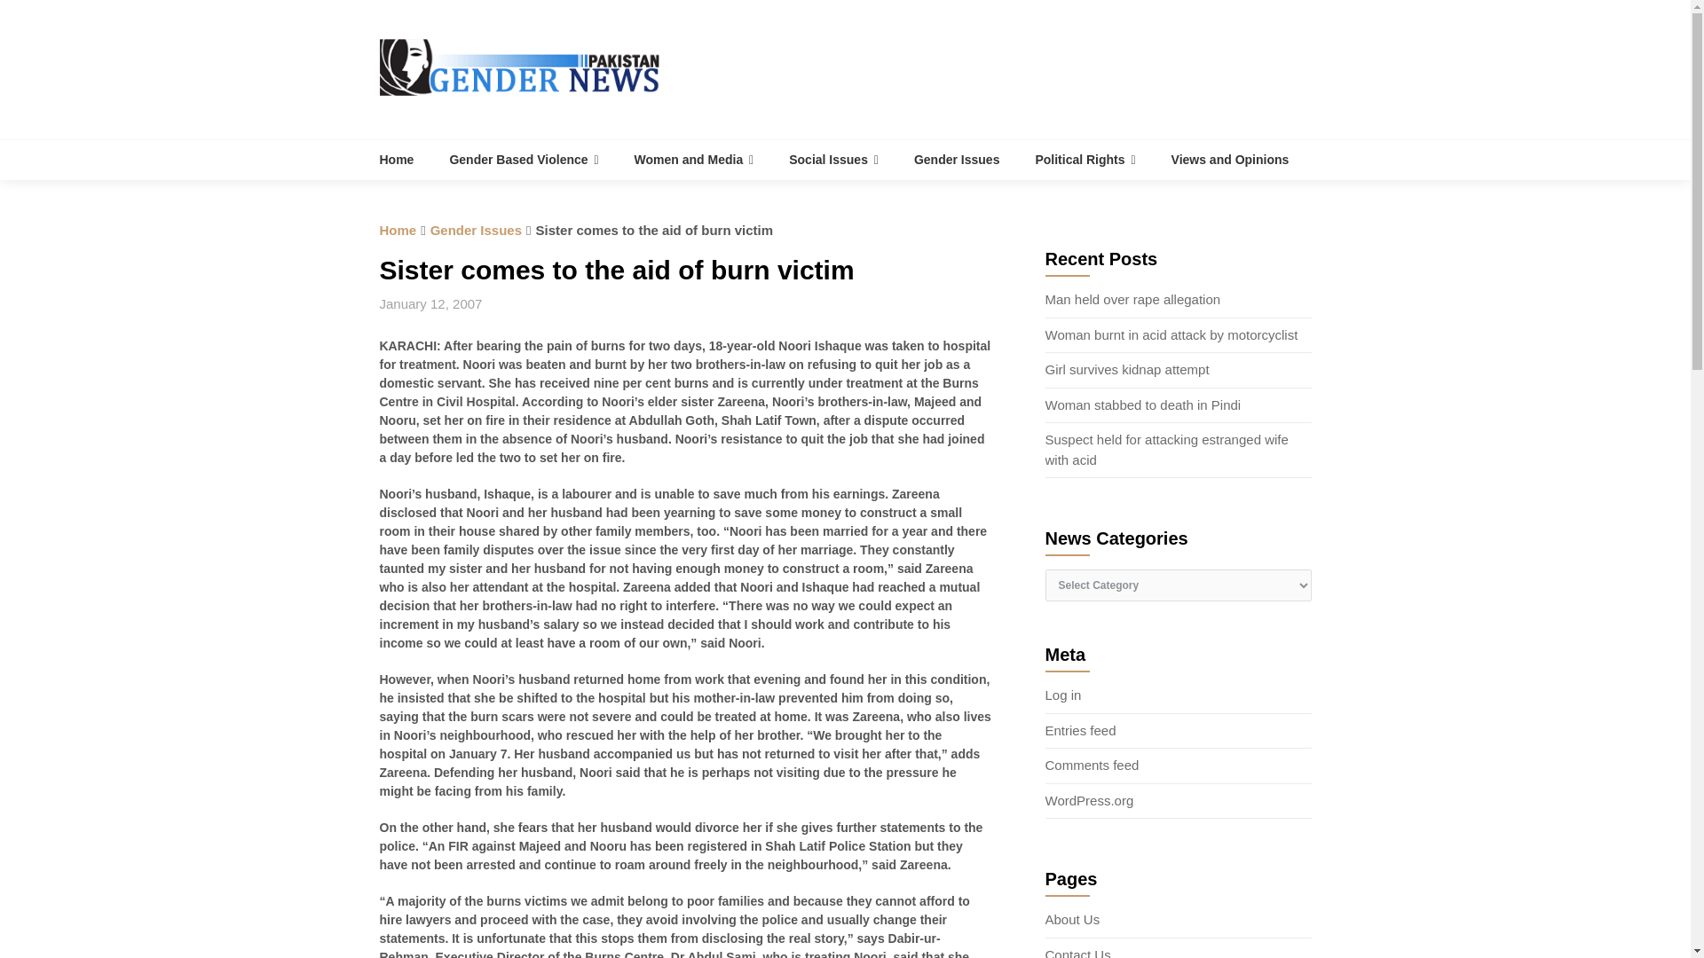 The height and width of the screenshot is (958, 1704). I want to click on Pakistan Gender News, so click(406, 160).